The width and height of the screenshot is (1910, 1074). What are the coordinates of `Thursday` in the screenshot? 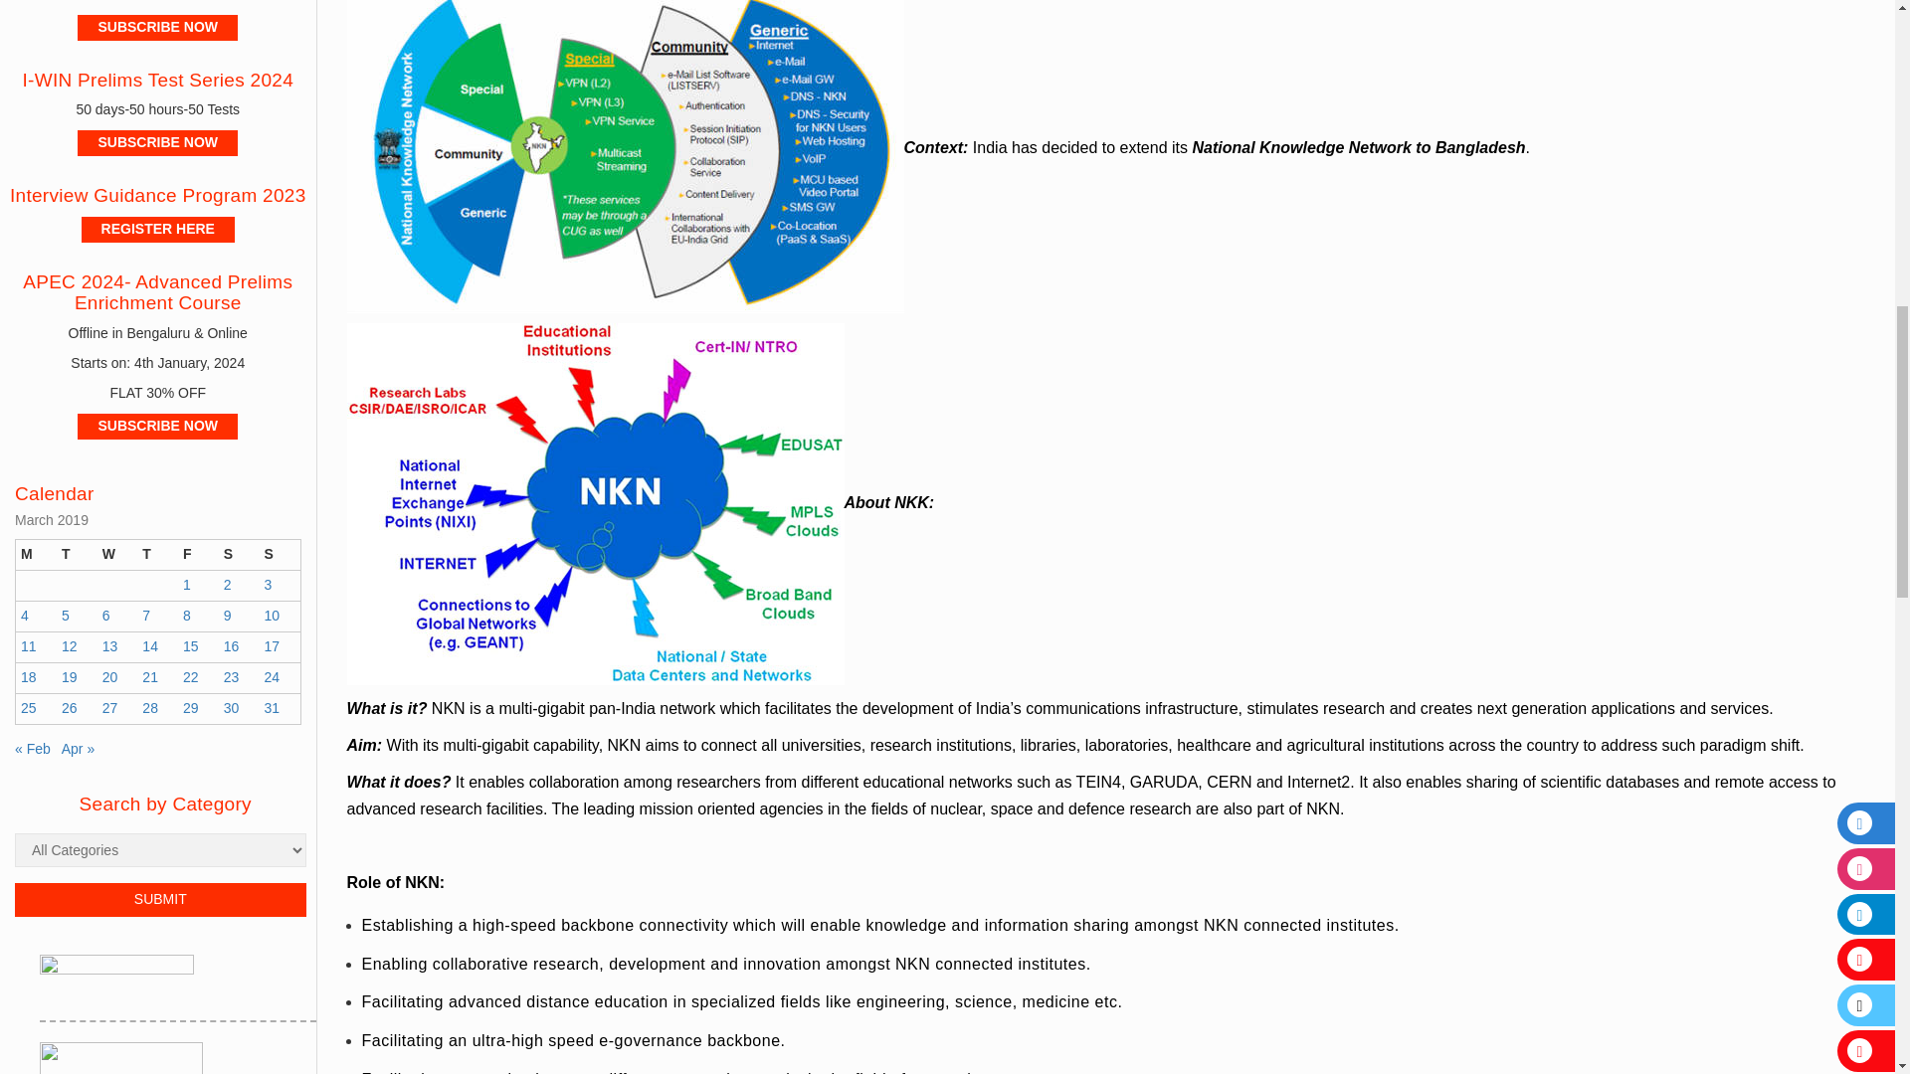 It's located at (157, 555).